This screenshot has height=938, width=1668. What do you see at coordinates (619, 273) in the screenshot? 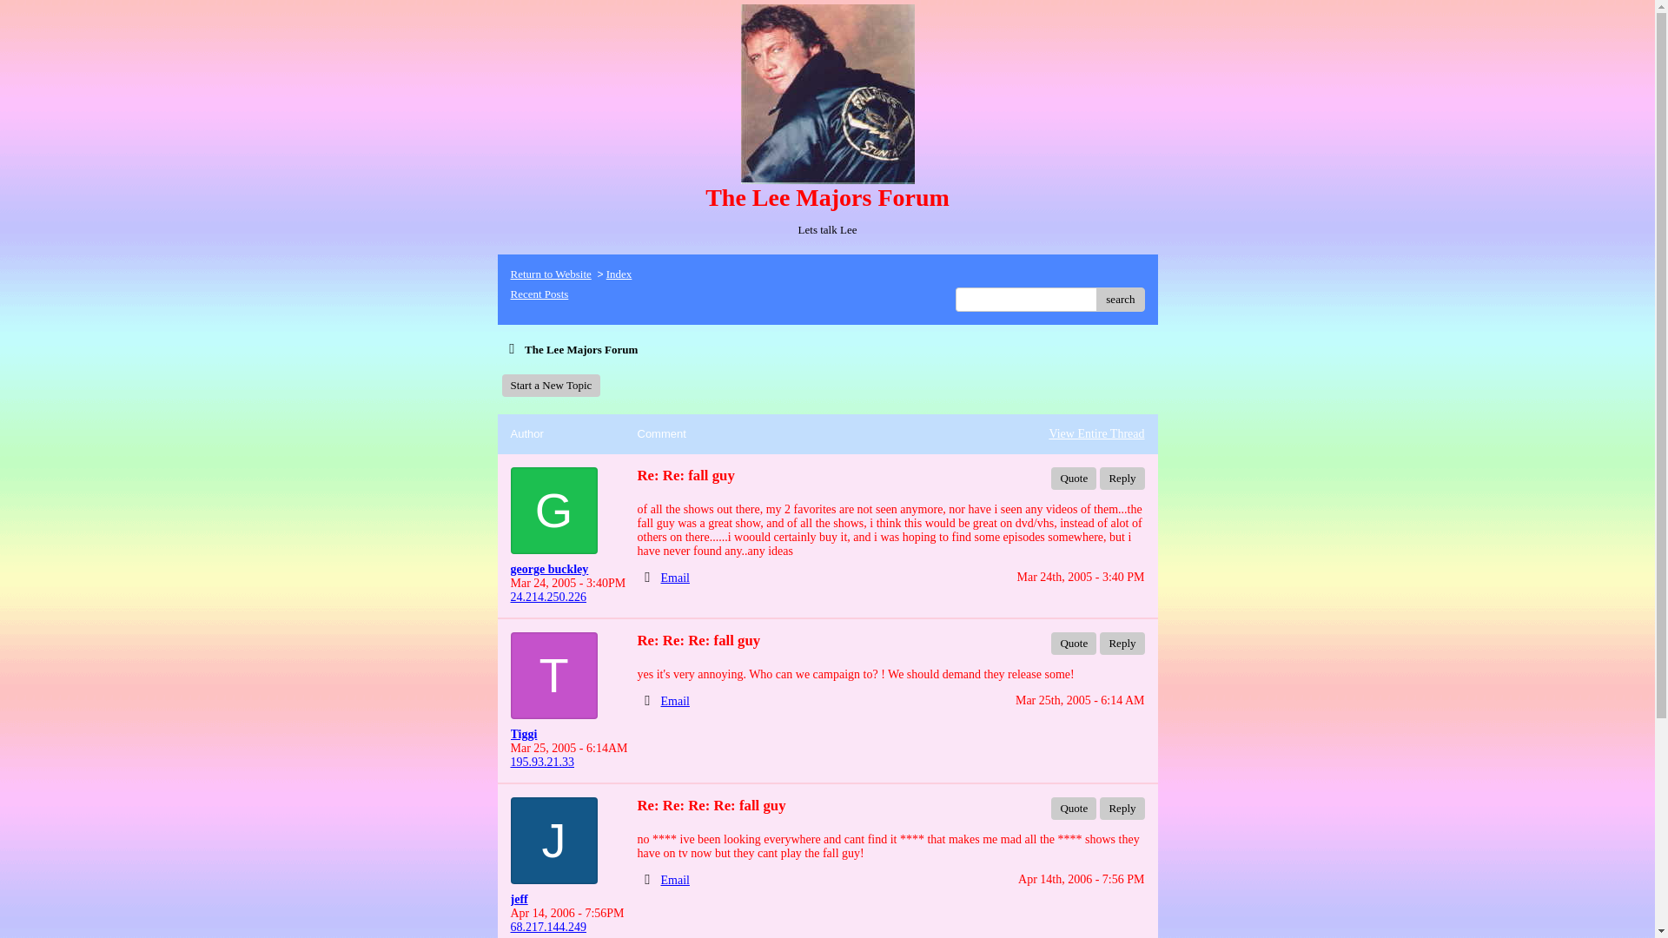
I see `Index` at bounding box center [619, 273].